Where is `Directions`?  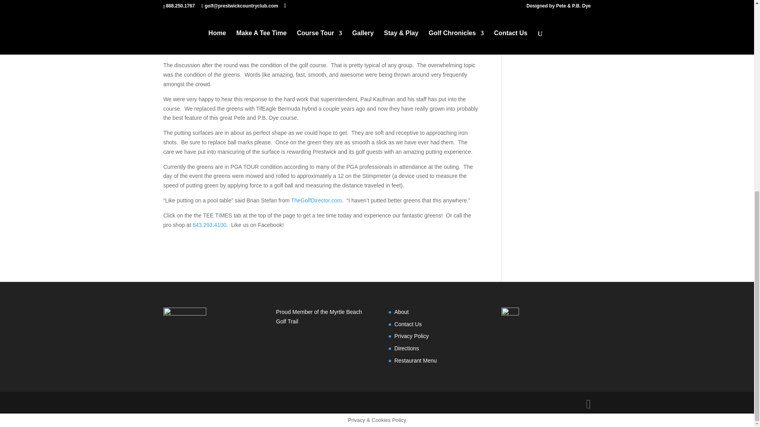 Directions is located at coordinates (406, 348).